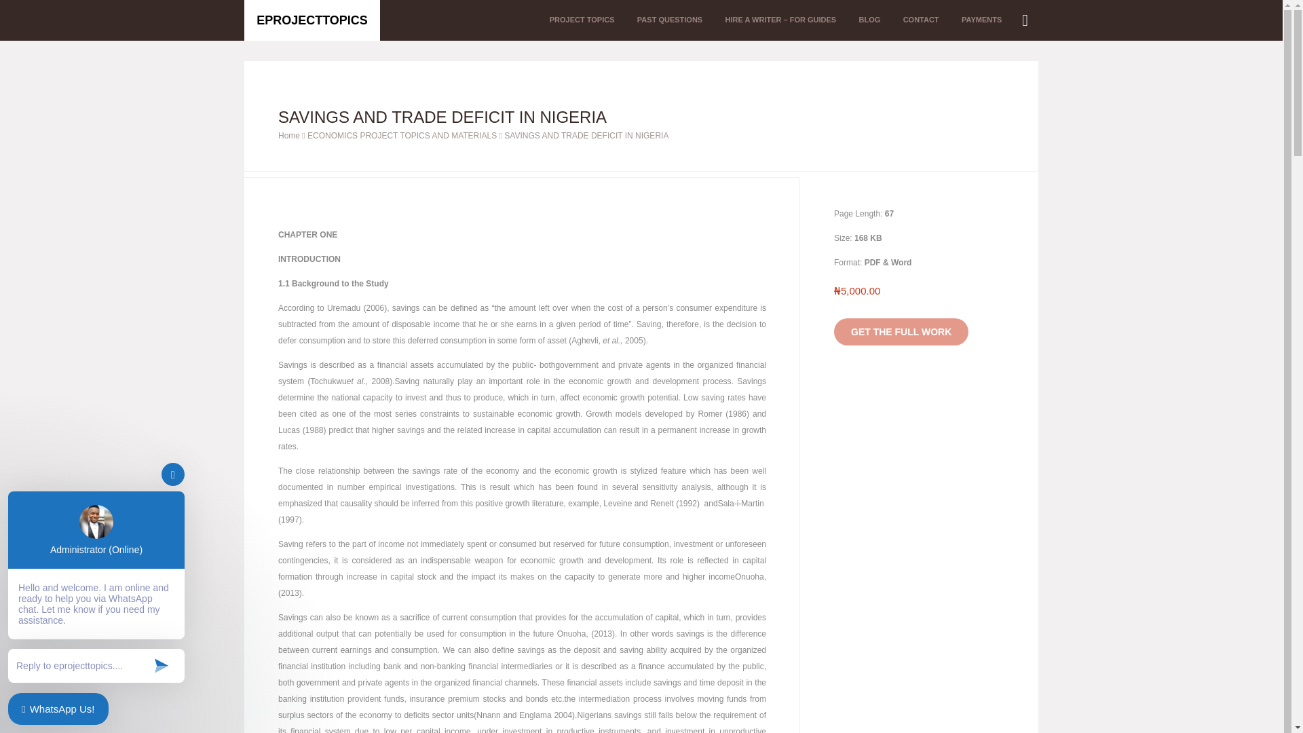  I want to click on ECONOMICS PROJECT TOPICS AND MATERIALS, so click(402, 136).